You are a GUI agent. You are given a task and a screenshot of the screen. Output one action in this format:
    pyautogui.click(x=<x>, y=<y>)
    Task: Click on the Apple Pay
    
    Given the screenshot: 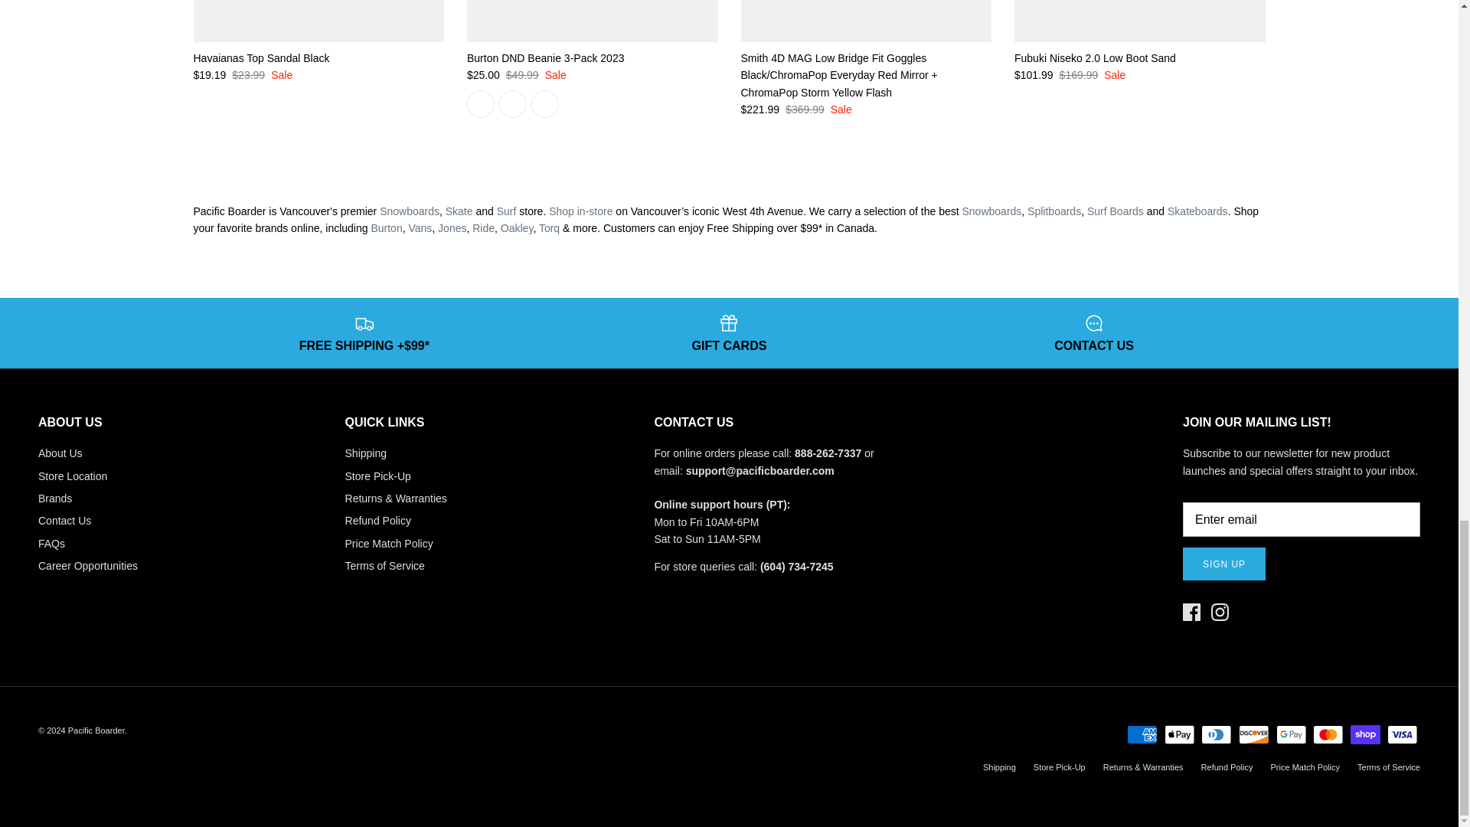 What is the action you would take?
    pyautogui.click(x=1179, y=735)
    